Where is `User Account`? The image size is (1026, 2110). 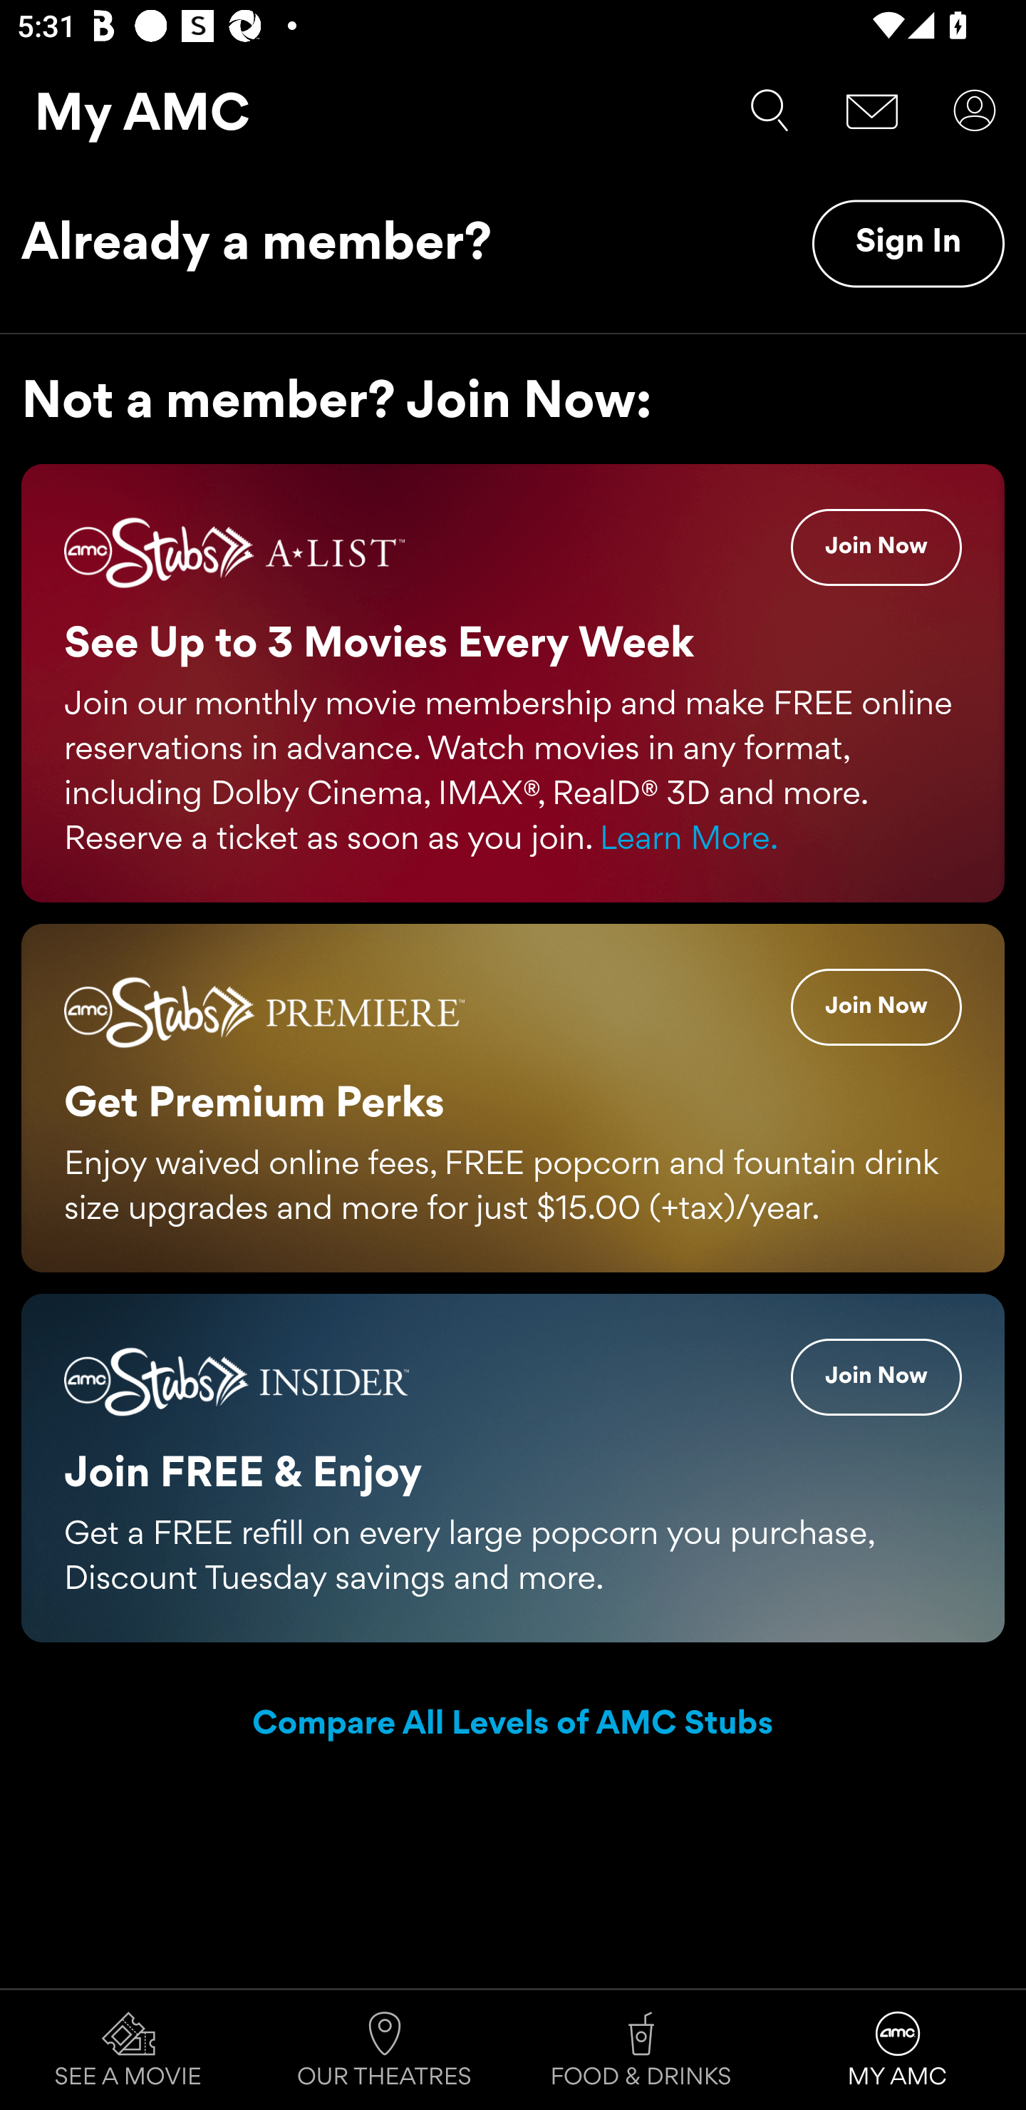
User Account is located at coordinates (975, 110).